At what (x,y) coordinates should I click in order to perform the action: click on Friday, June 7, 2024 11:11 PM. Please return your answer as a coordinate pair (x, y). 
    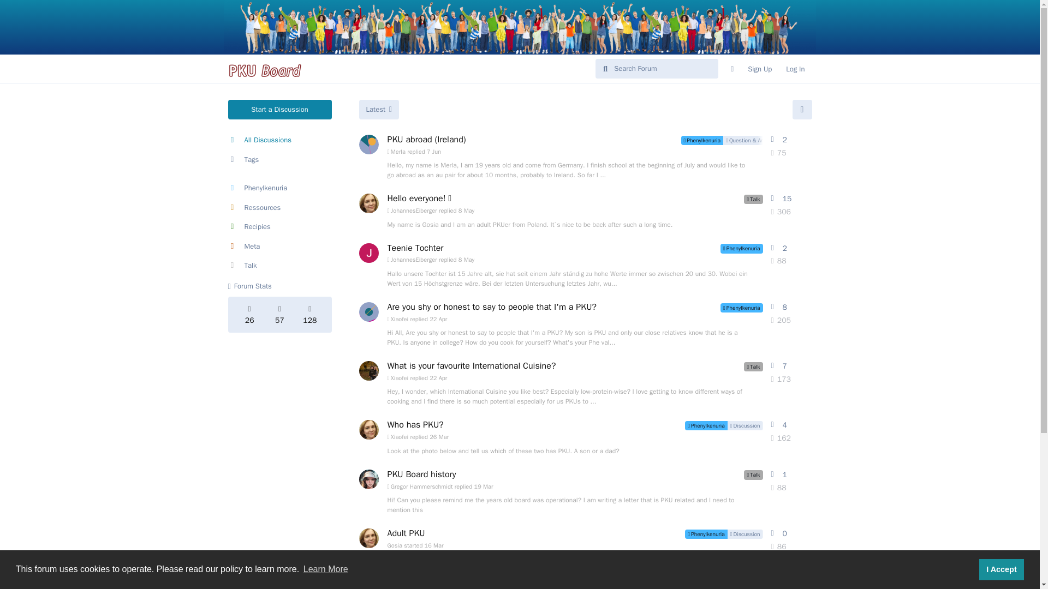
    Looking at the image, I should click on (433, 152).